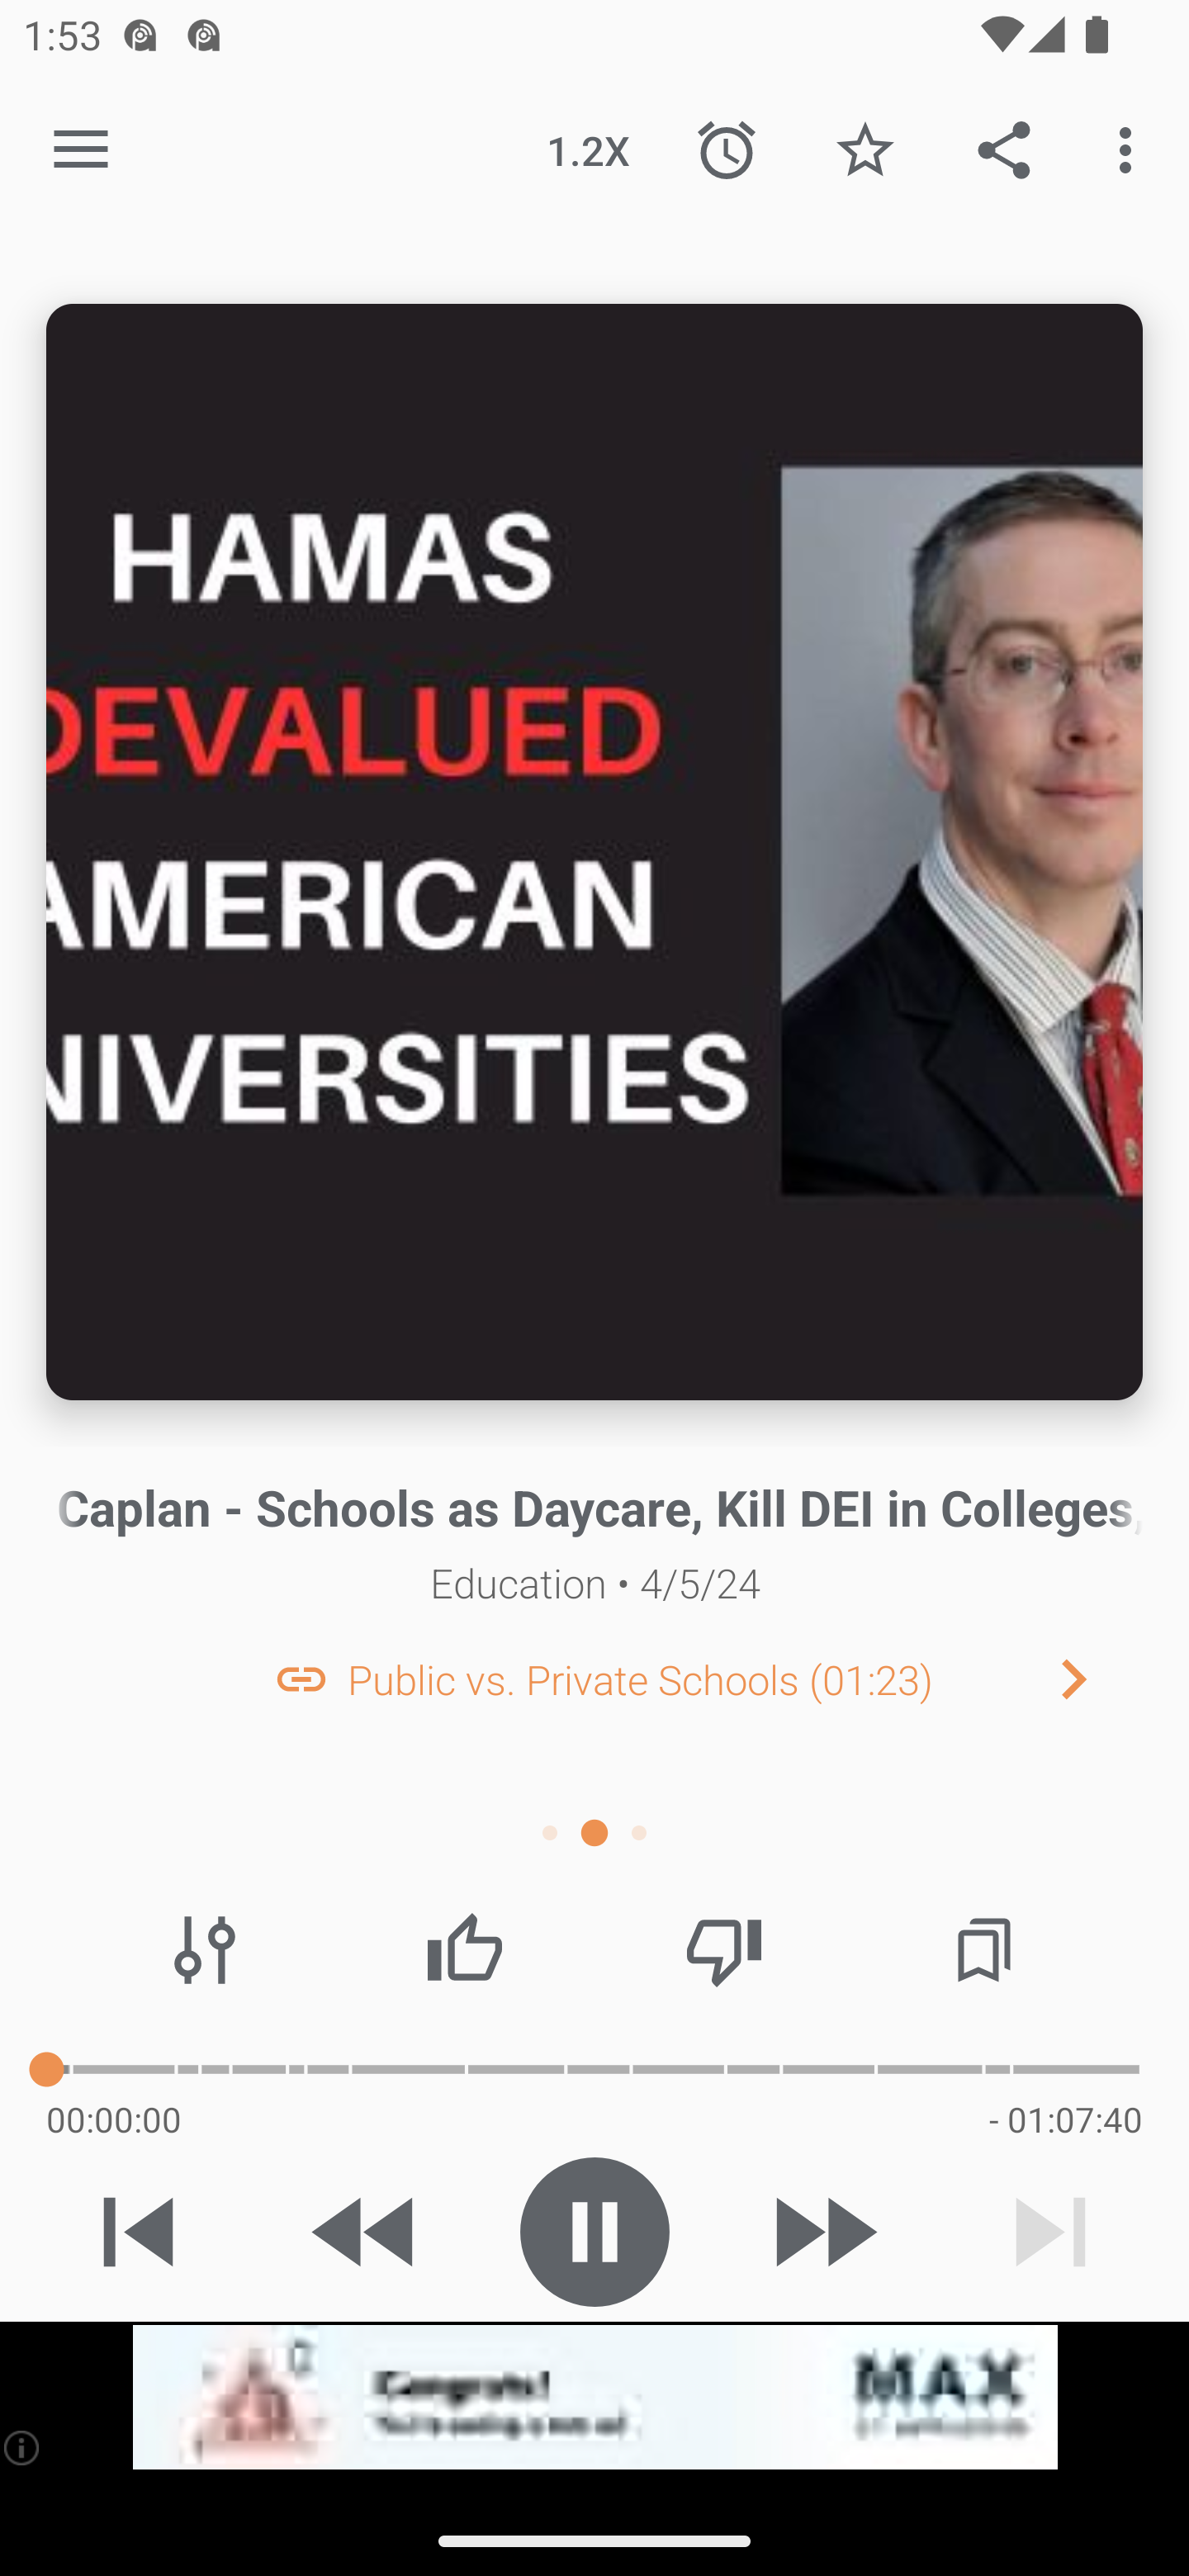  I want to click on Skip 30s forward, so click(822, 2232).